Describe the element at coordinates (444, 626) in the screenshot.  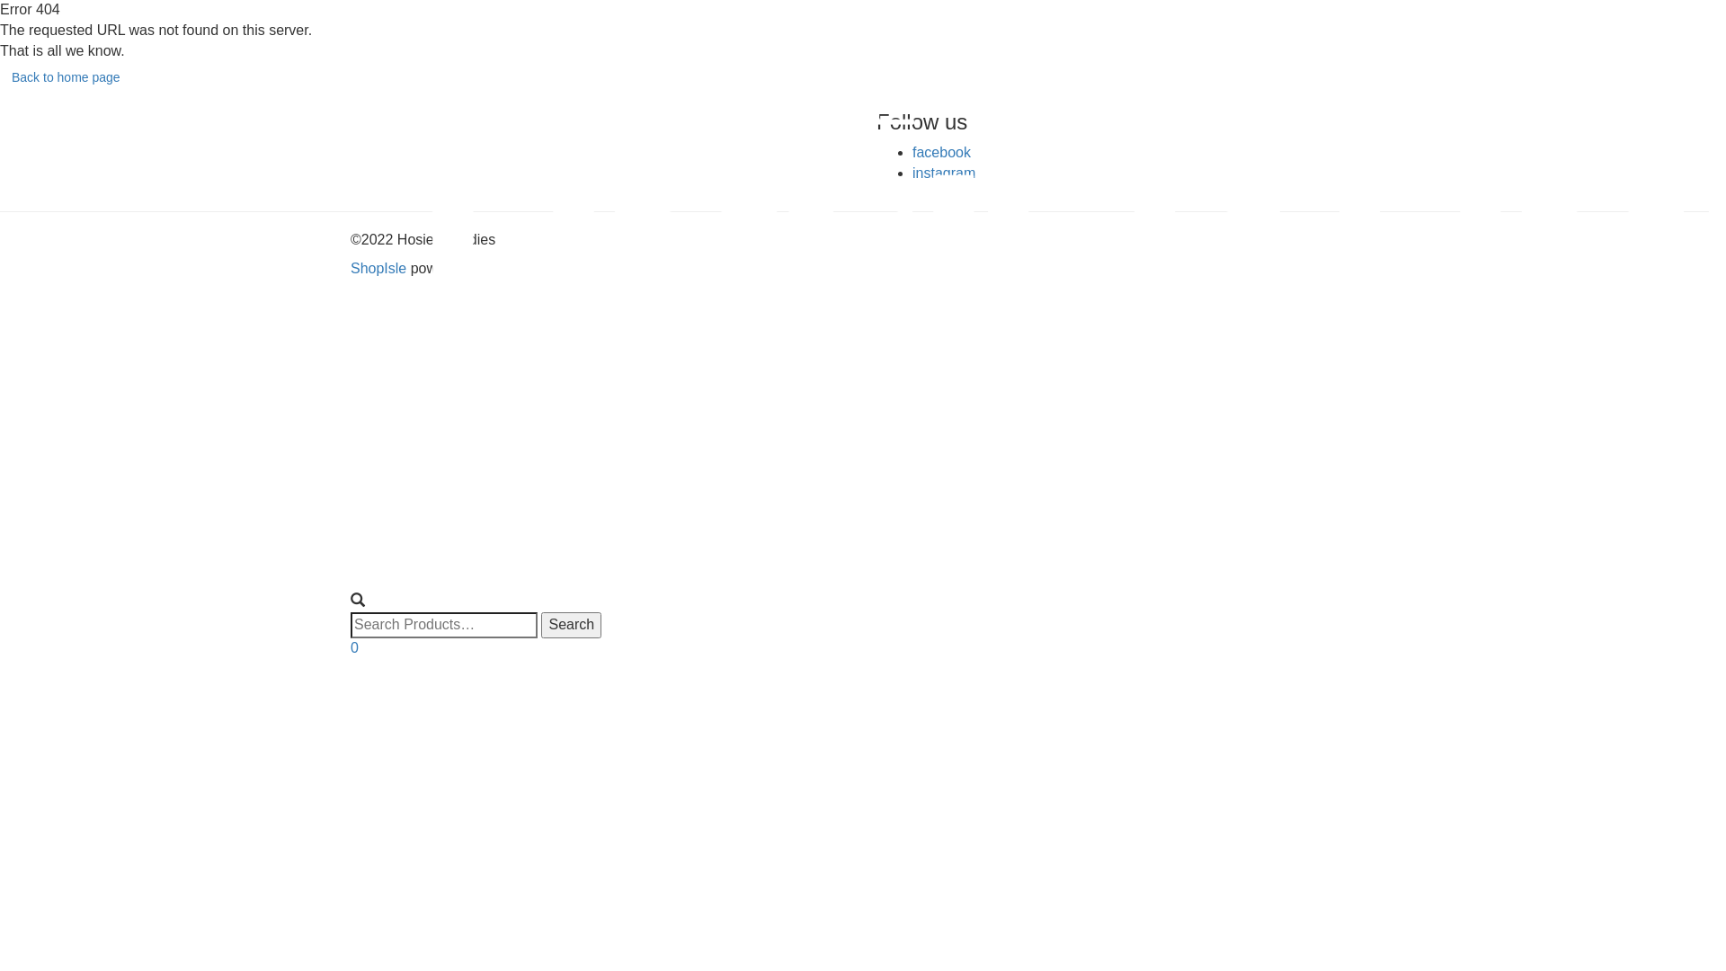
I see `Search for:` at that location.